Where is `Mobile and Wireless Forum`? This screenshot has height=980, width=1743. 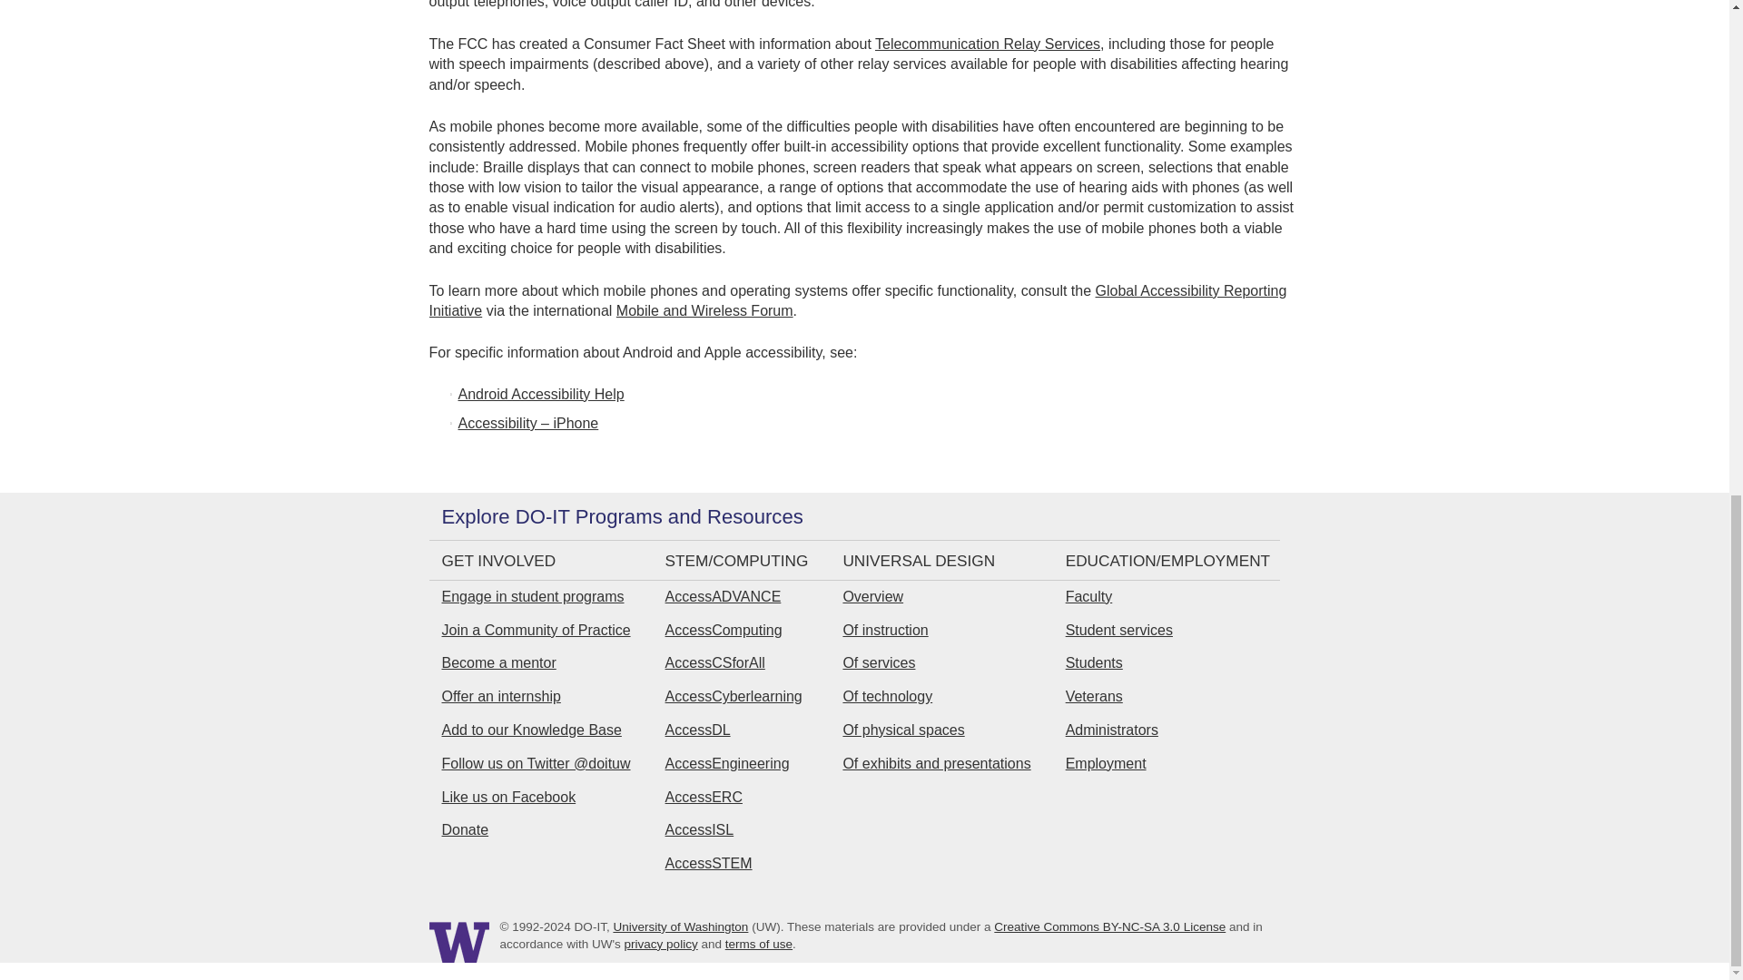 Mobile and Wireless Forum is located at coordinates (704, 310).